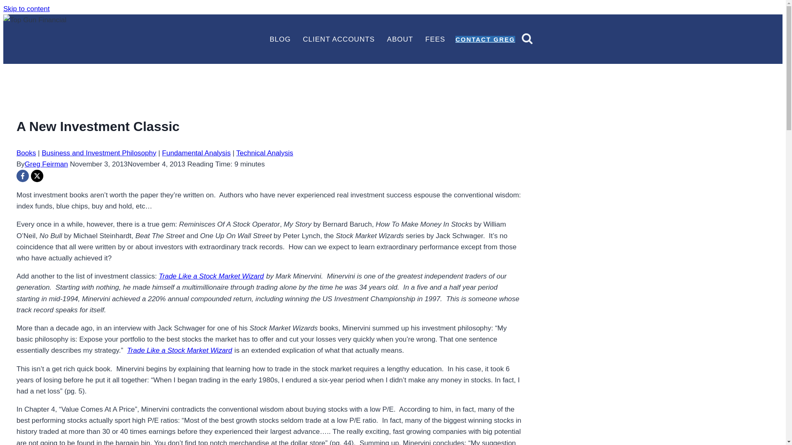 The height and width of the screenshot is (445, 792). Describe the element at coordinates (345, 39) in the screenshot. I see `CLIENT ACCOUNTS` at that location.